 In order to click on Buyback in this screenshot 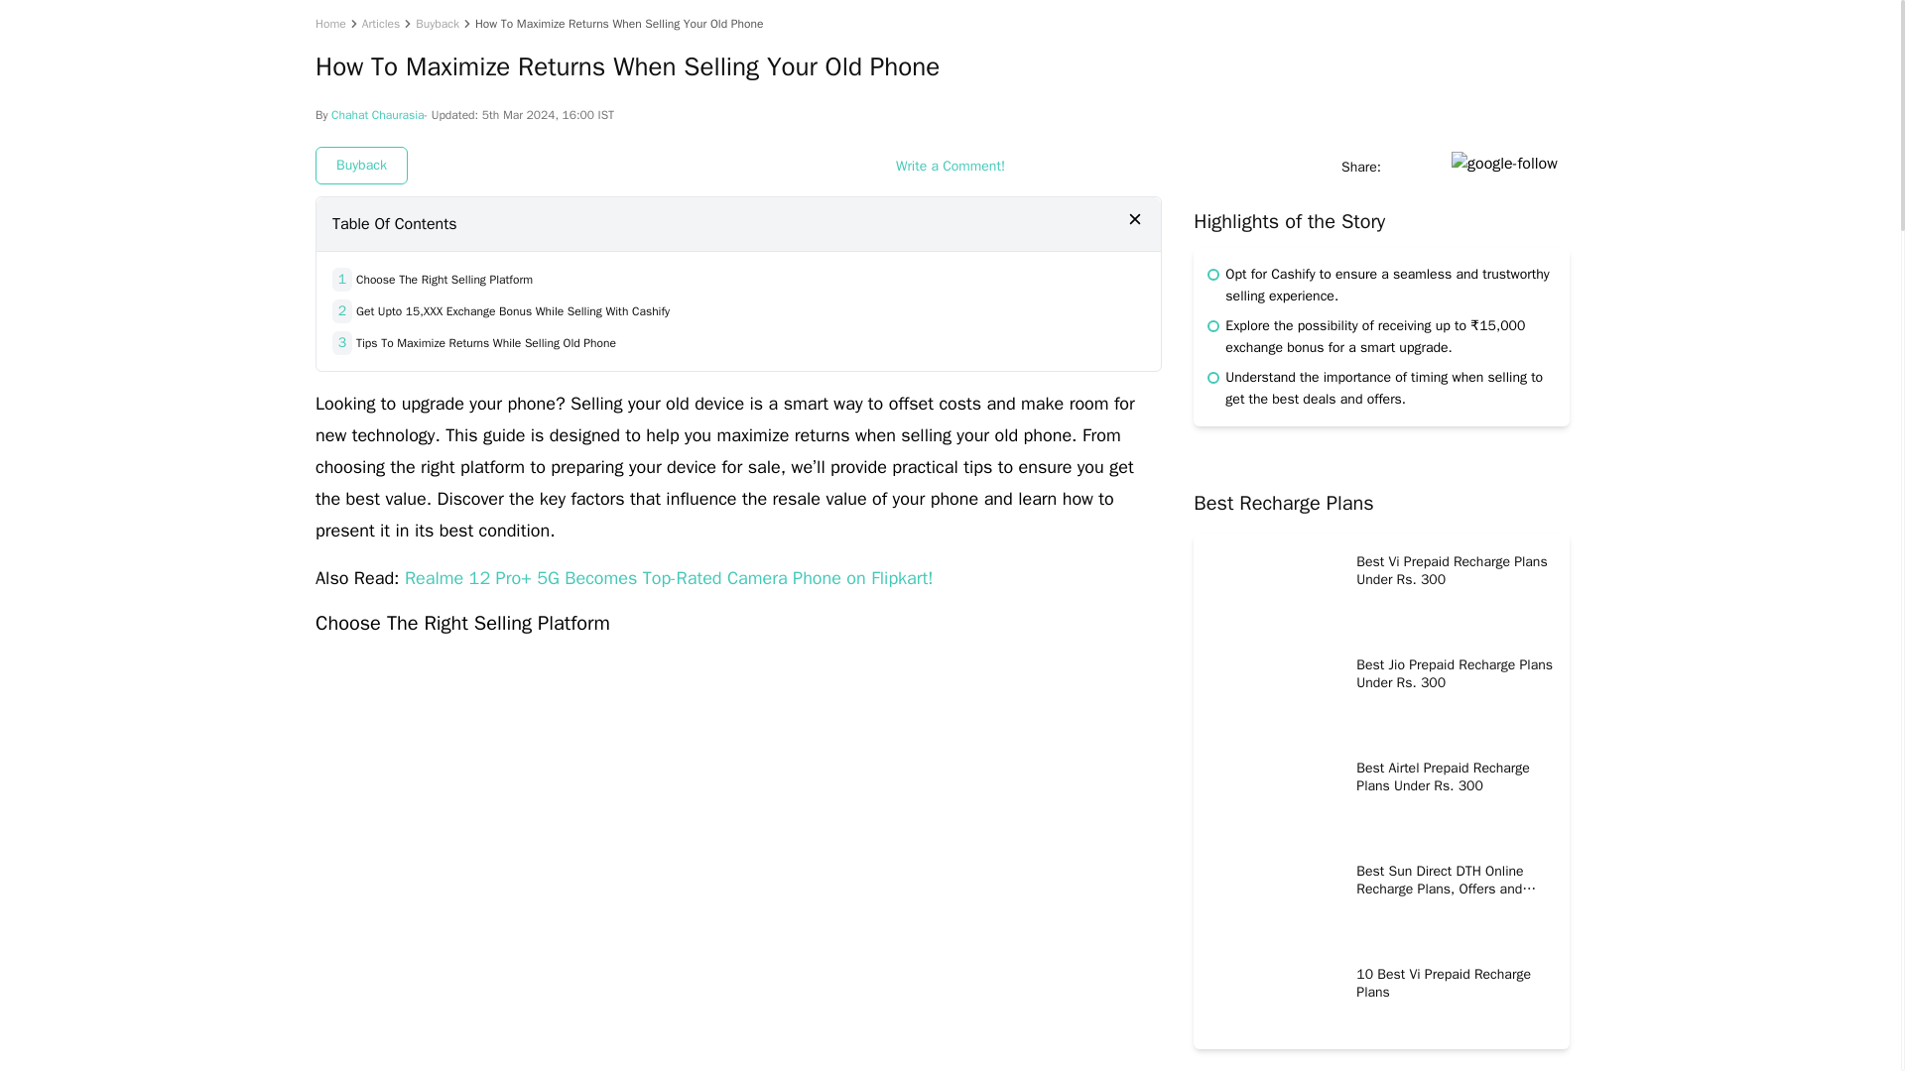, I will do `click(361, 165)`.